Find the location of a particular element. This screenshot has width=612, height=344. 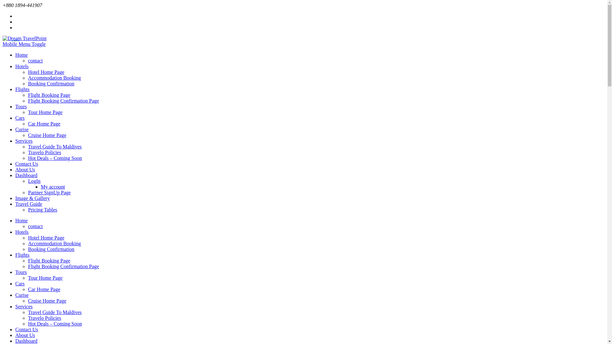

LogIn is located at coordinates (34, 181).